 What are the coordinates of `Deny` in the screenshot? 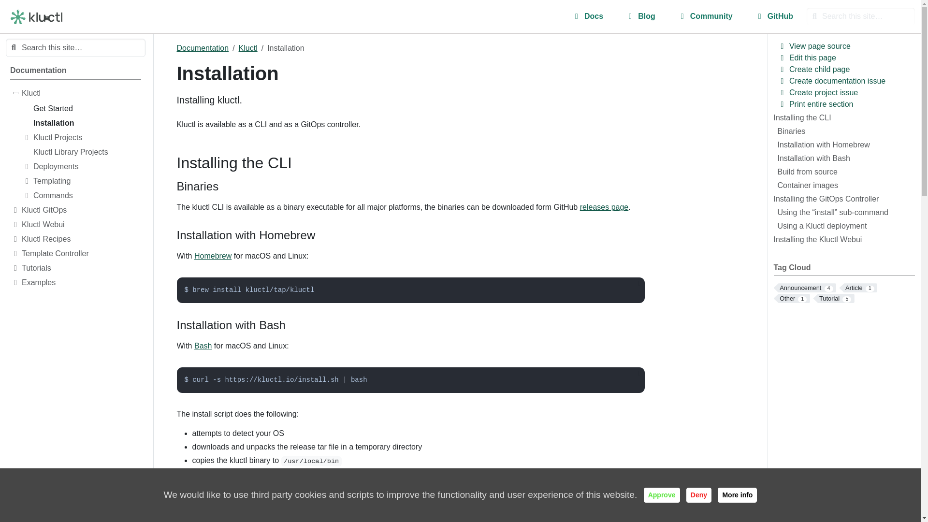 It's located at (699, 495).